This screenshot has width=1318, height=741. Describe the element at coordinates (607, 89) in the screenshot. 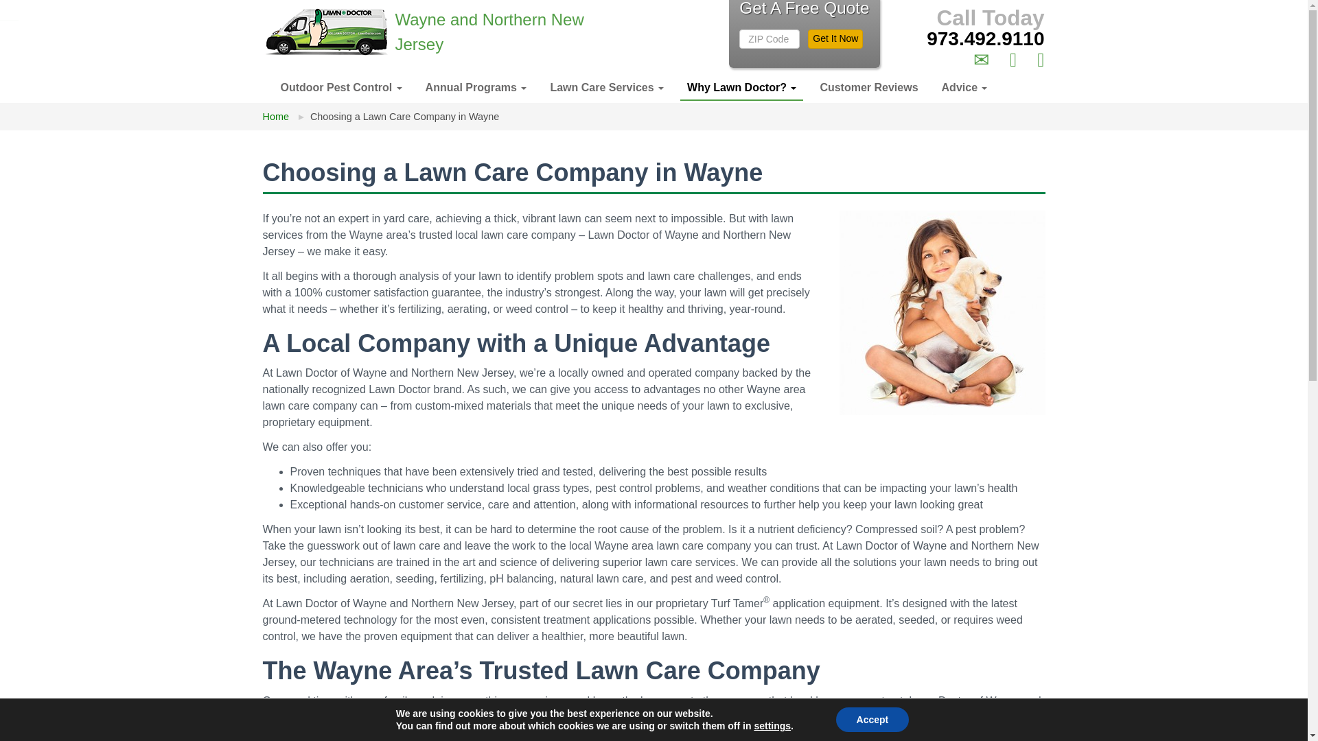

I see `Lawn Care Services` at that location.